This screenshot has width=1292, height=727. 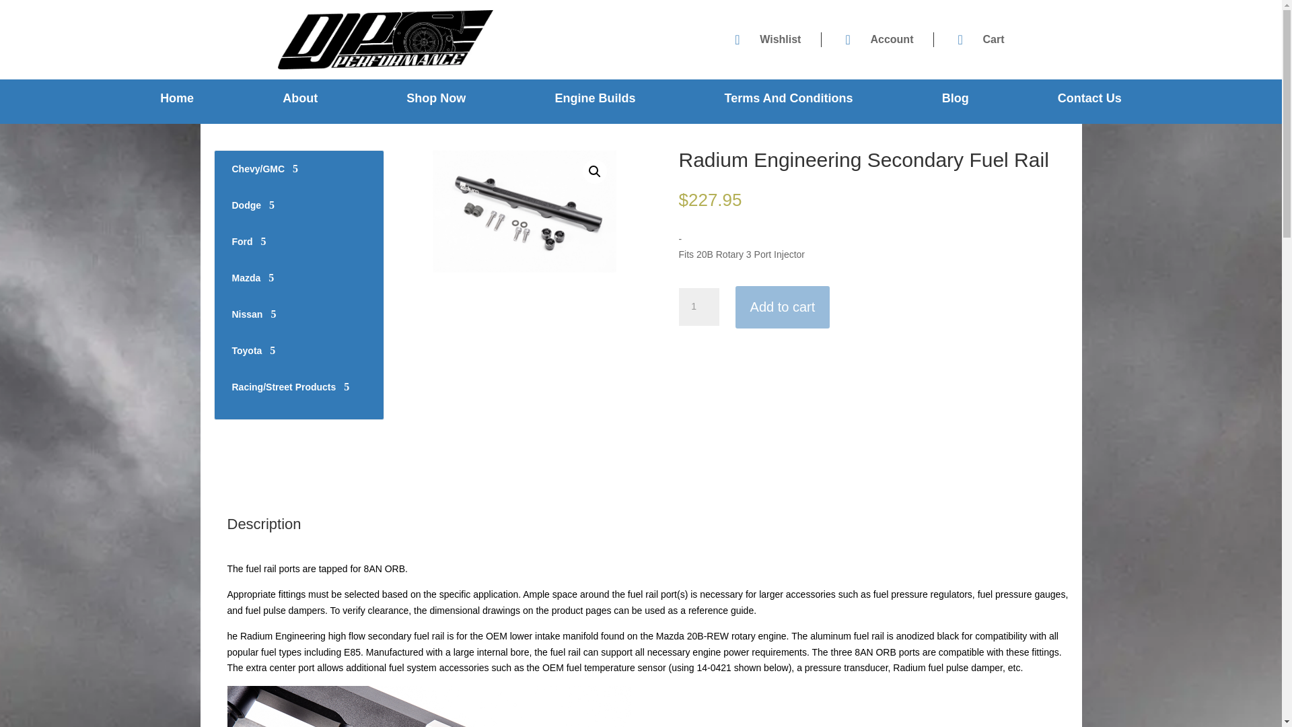 I want to click on Contact Us, so click(x=1089, y=105).